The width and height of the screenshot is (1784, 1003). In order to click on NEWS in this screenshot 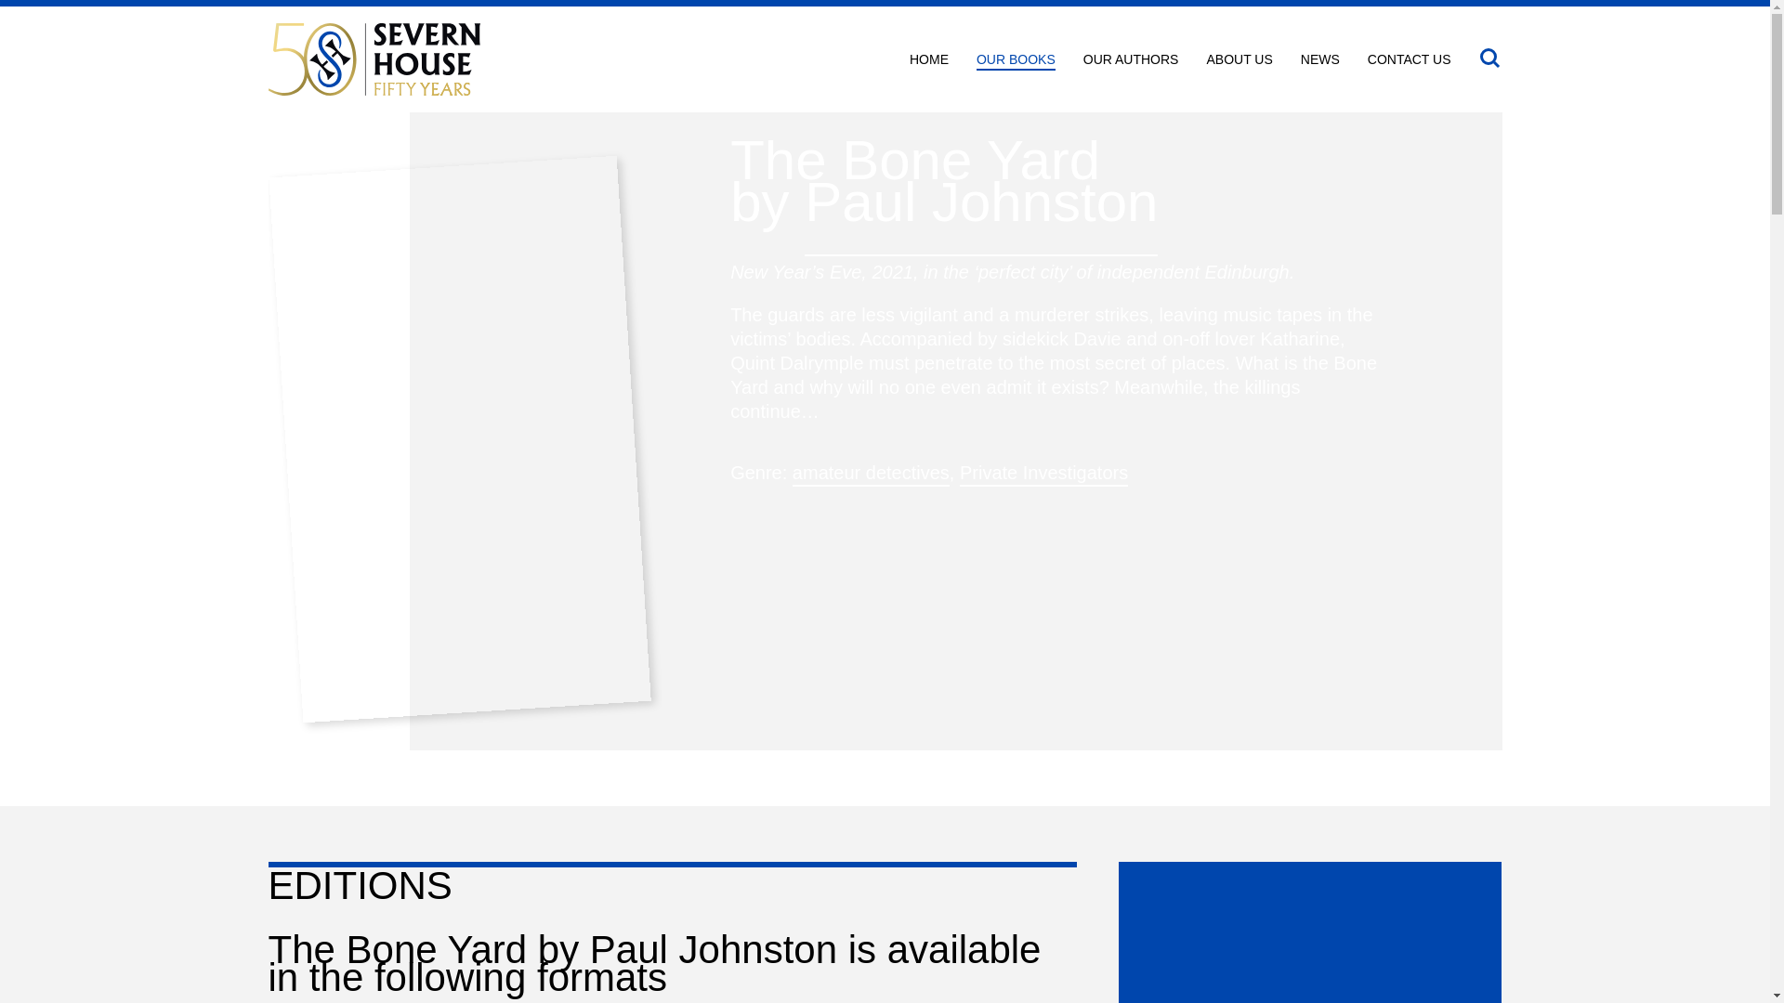, I will do `click(1319, 61)`.